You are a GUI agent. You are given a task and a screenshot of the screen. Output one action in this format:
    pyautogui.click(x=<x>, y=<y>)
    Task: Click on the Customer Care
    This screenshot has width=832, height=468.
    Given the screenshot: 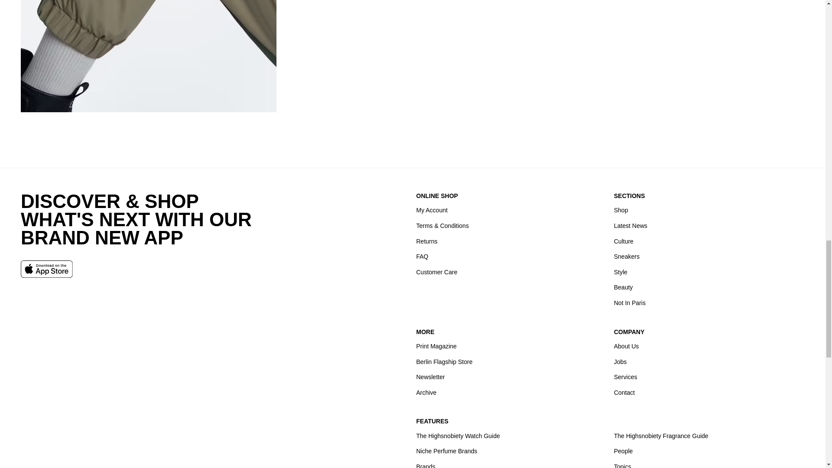 What is the action you would take?
    pyautogui.click(x=436, y=272)
    